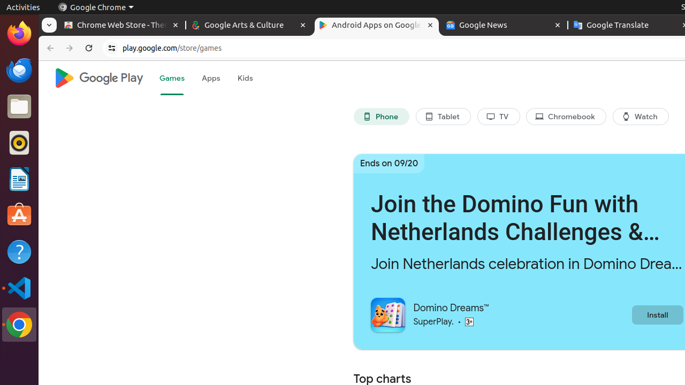  I want to click on Watch, so click(641, 117).